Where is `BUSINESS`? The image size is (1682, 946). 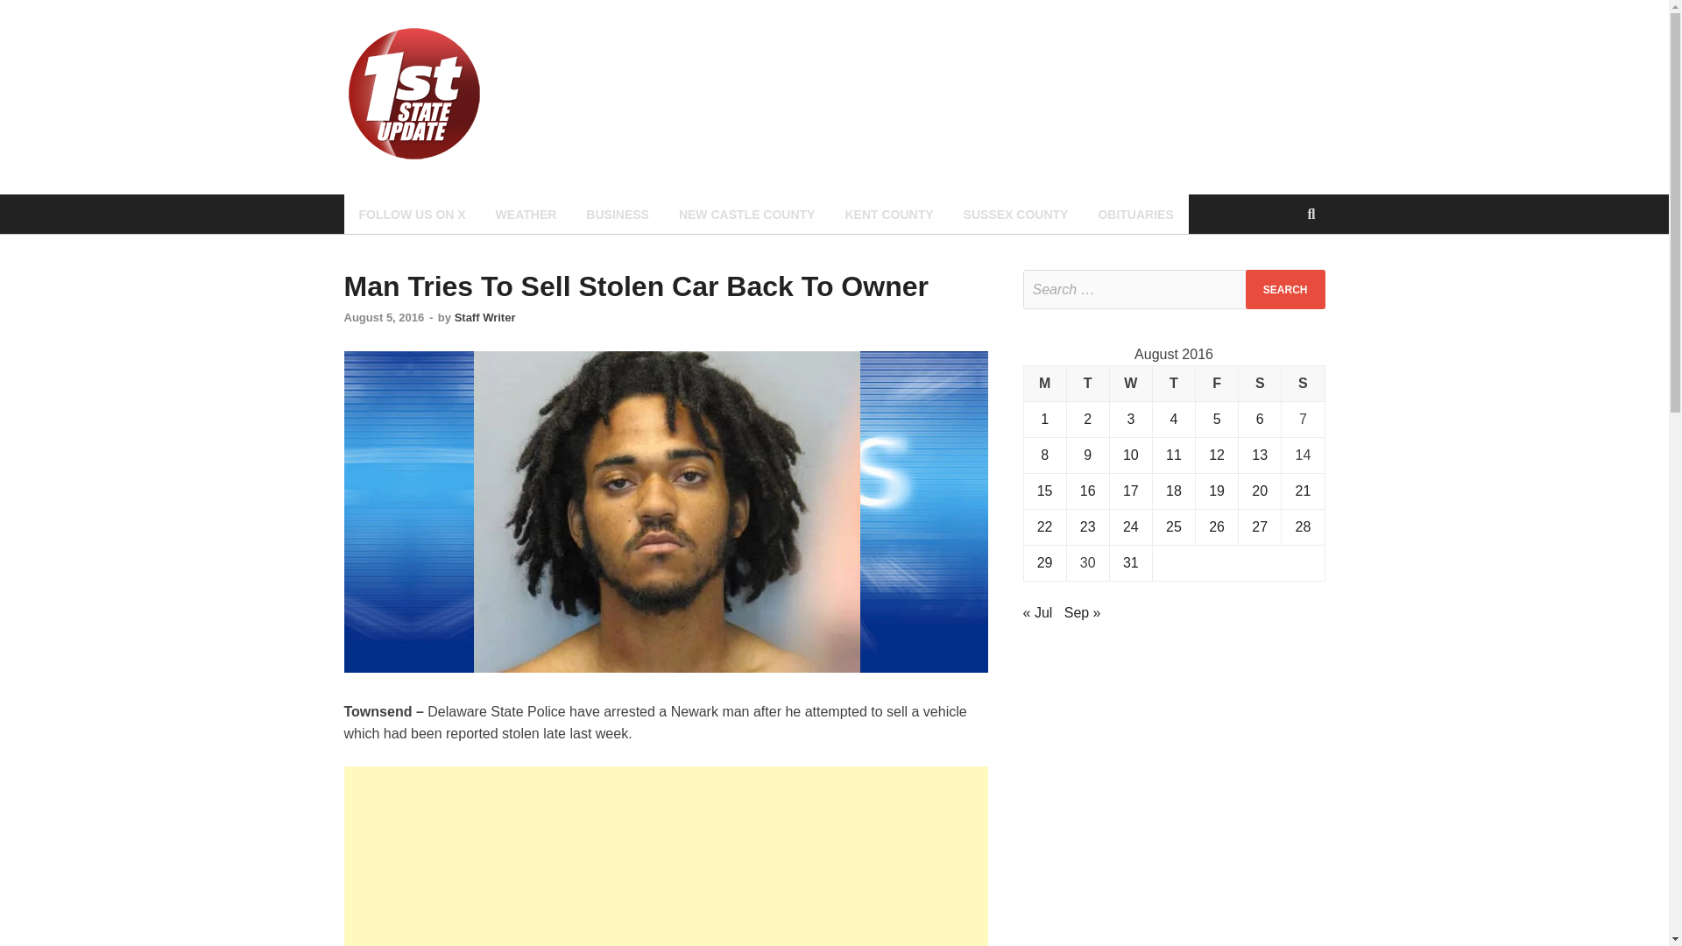 BUSINESS is located at coordinates (618, 214).